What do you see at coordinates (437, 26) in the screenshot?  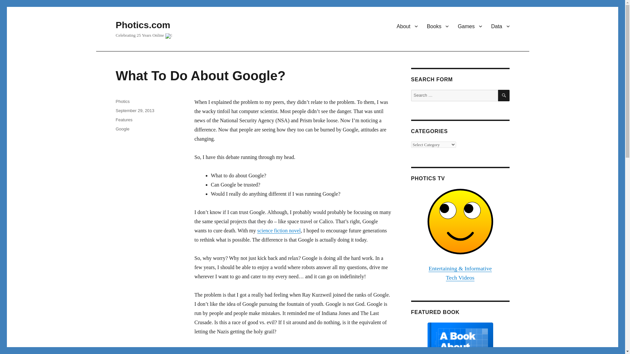 I see `Books` at bounding box center [437, 26].